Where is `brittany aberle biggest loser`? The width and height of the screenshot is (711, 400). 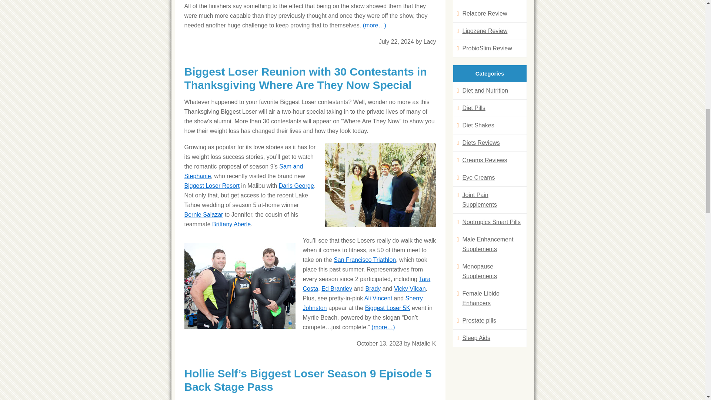 brittany aberle biggest loser is located at coordinates (231, 224).